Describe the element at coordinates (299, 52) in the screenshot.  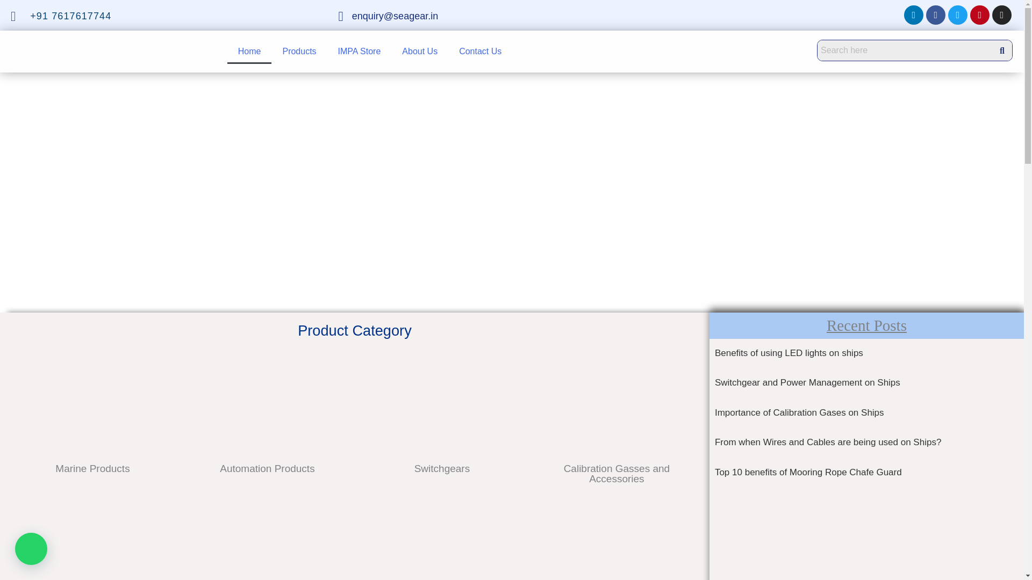
I see `Products` at that location.